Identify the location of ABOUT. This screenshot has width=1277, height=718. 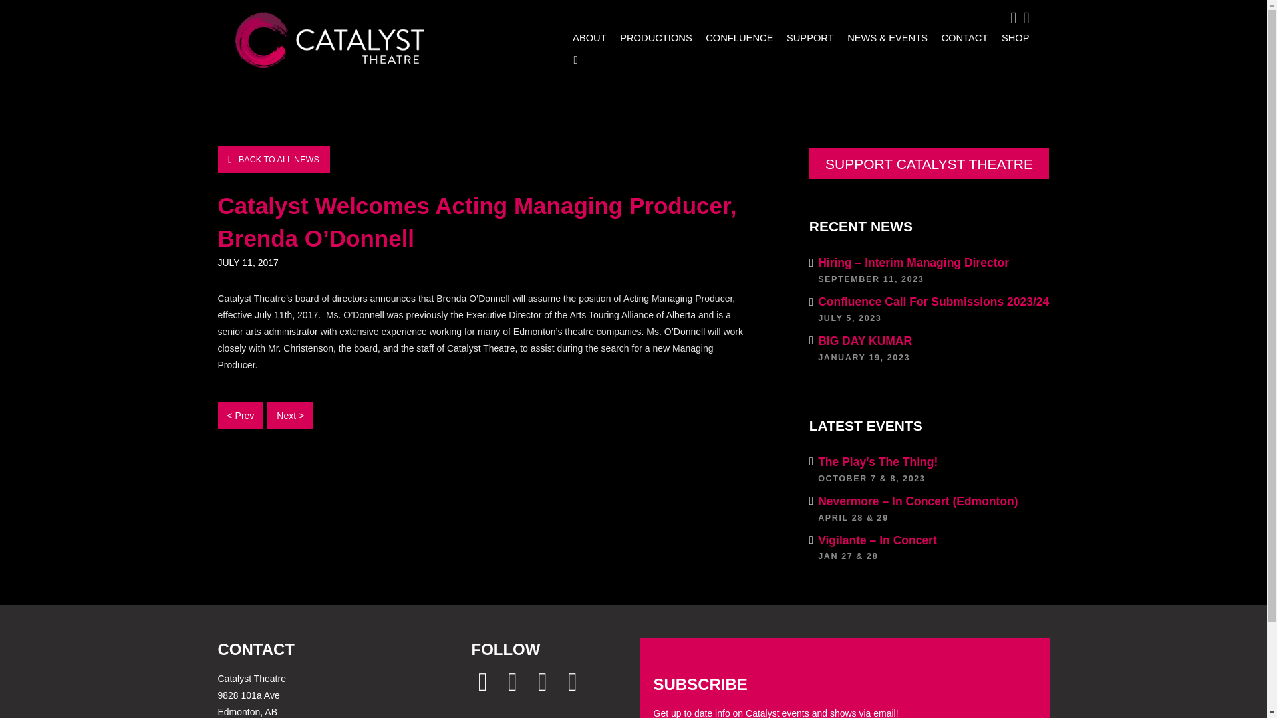
(587, 37).